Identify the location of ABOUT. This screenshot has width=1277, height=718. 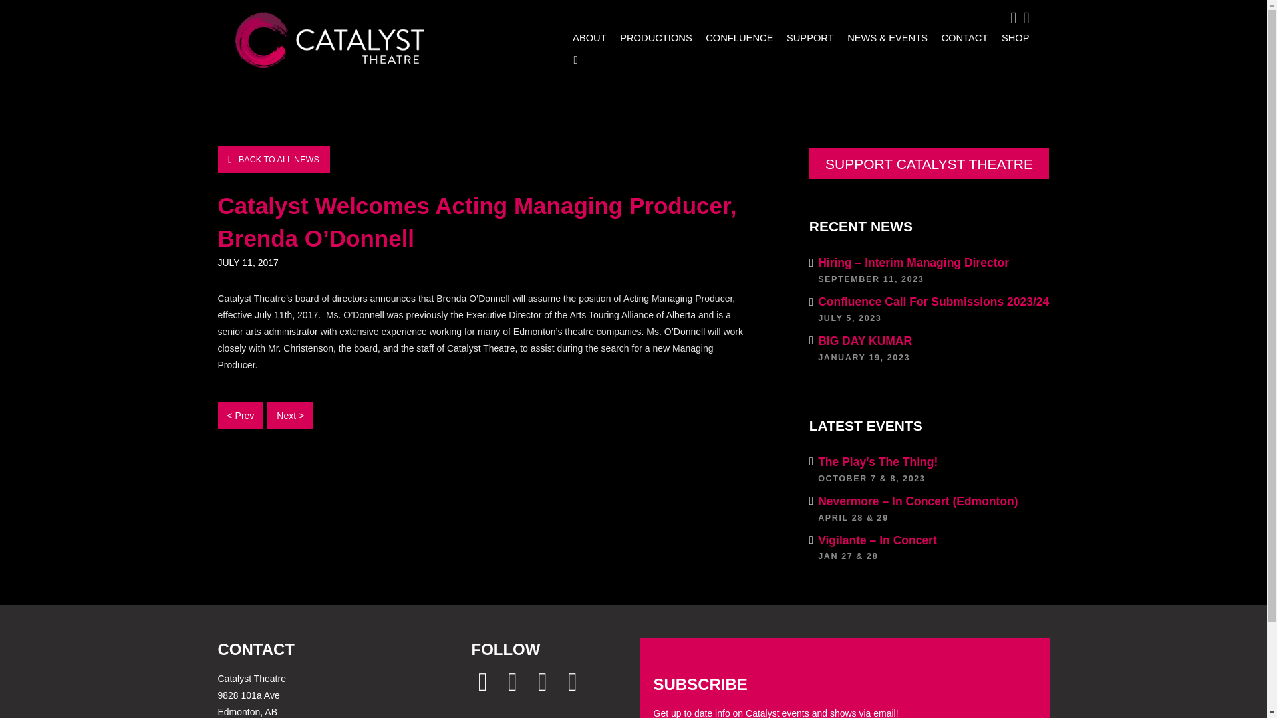
(587, 37).